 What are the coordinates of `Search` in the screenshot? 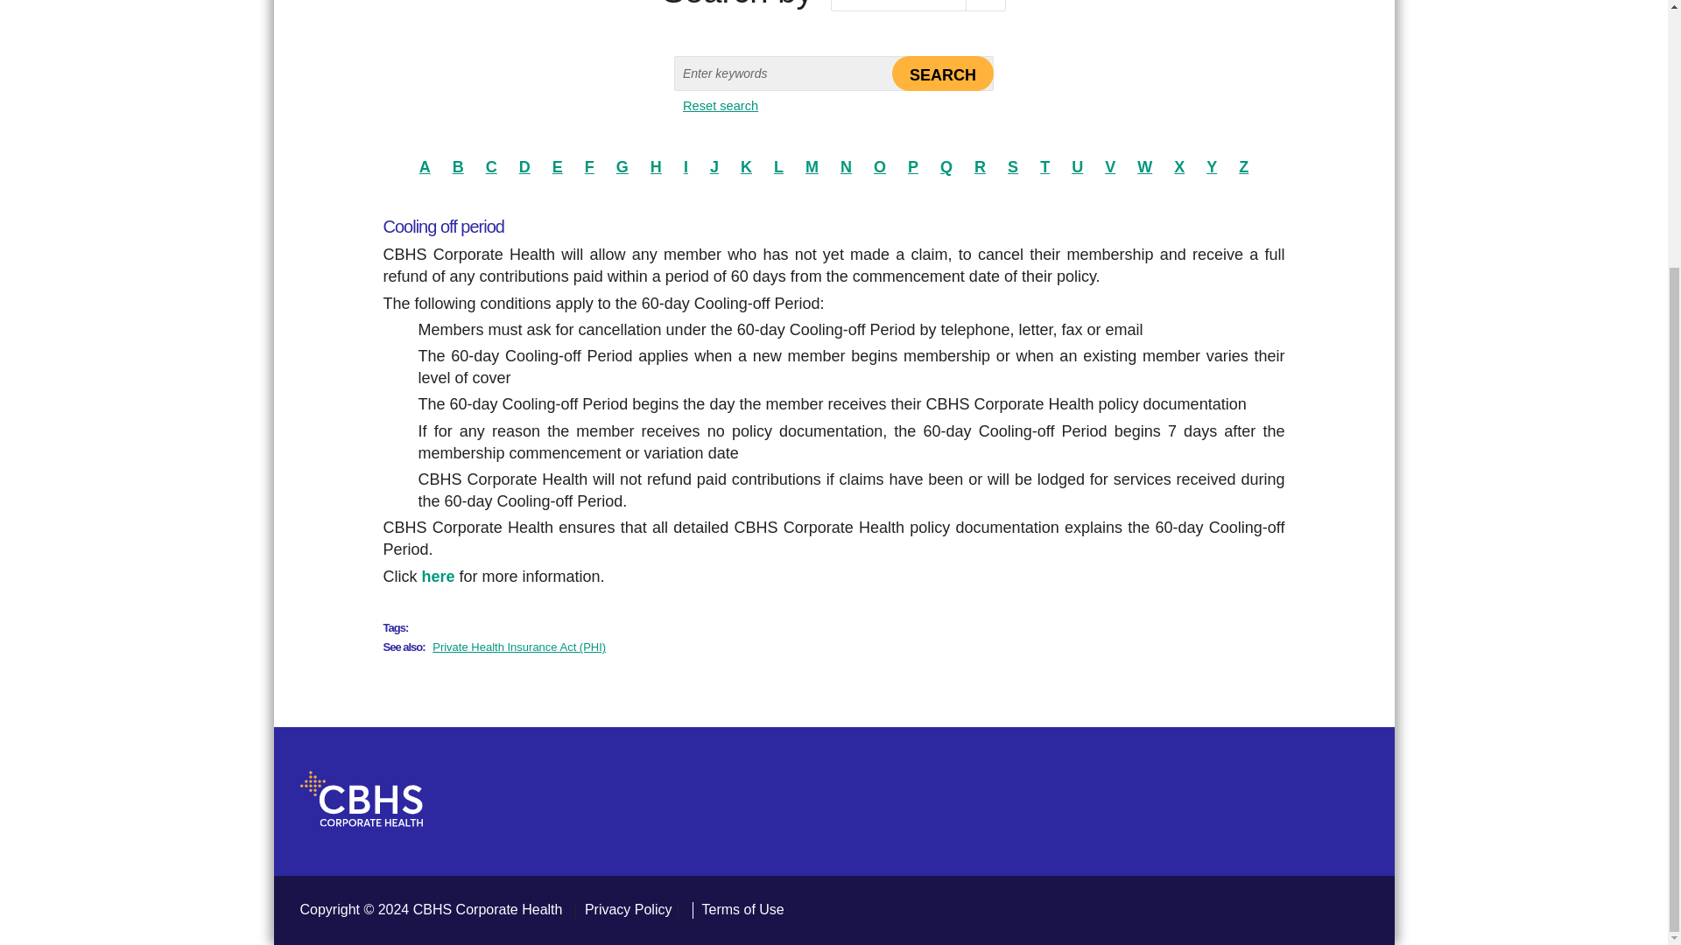 It's located at (942, 73).